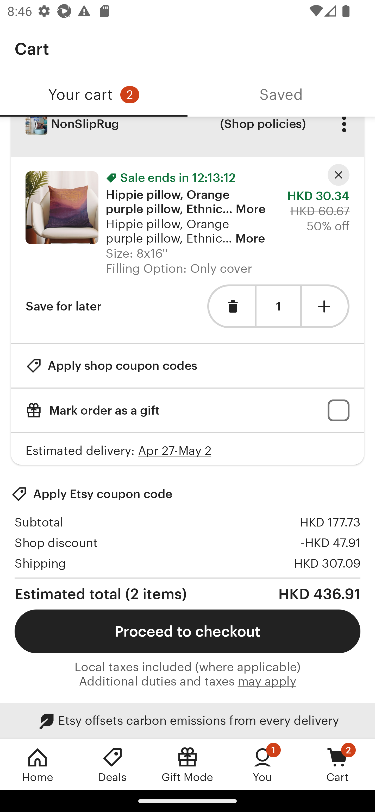 The width and height of the screenshot is (375, 812). I want to click on Saved, tab 2 of 2 Saved, so click(281, 95).